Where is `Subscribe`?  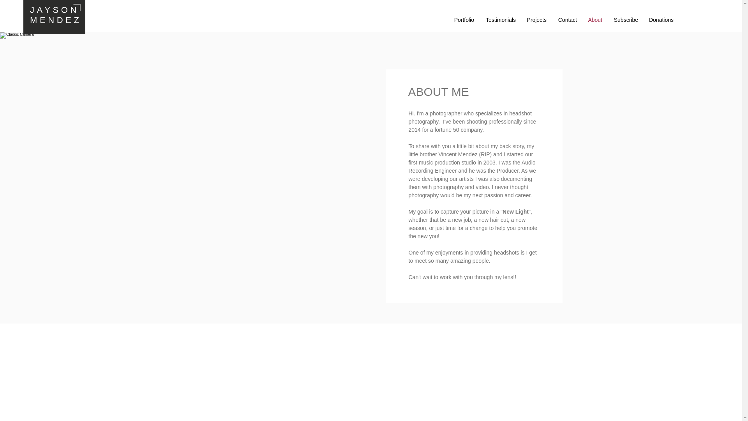
Subscribe is located at coordinates (625, 19).